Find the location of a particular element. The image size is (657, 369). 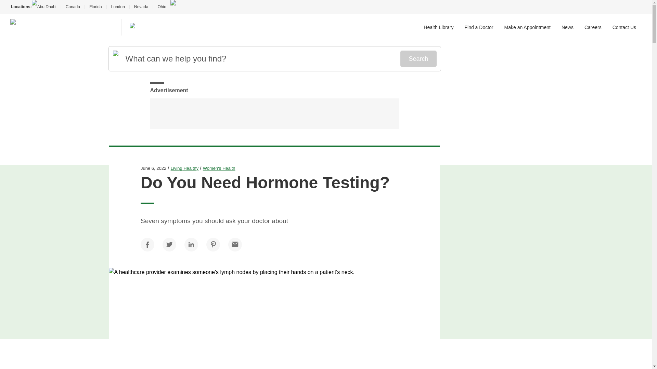

Women's Health is located at coordinates (219, 168).